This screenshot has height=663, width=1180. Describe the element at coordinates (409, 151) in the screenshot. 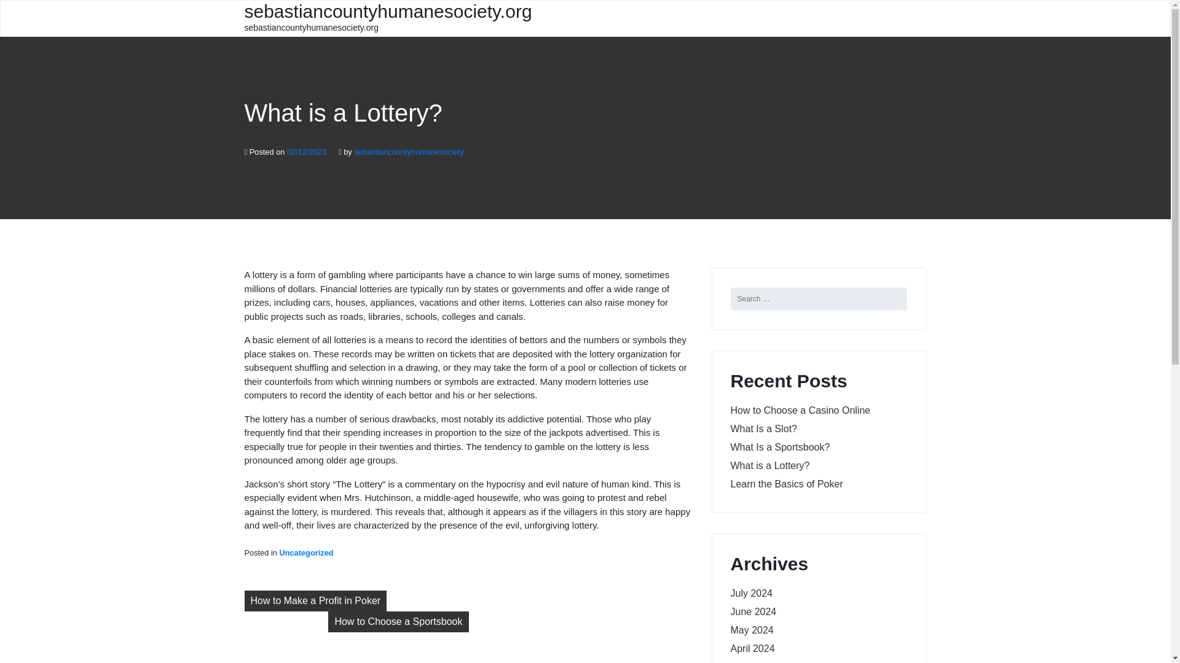

I see `sebastiancountyhumanesociety` at that location.